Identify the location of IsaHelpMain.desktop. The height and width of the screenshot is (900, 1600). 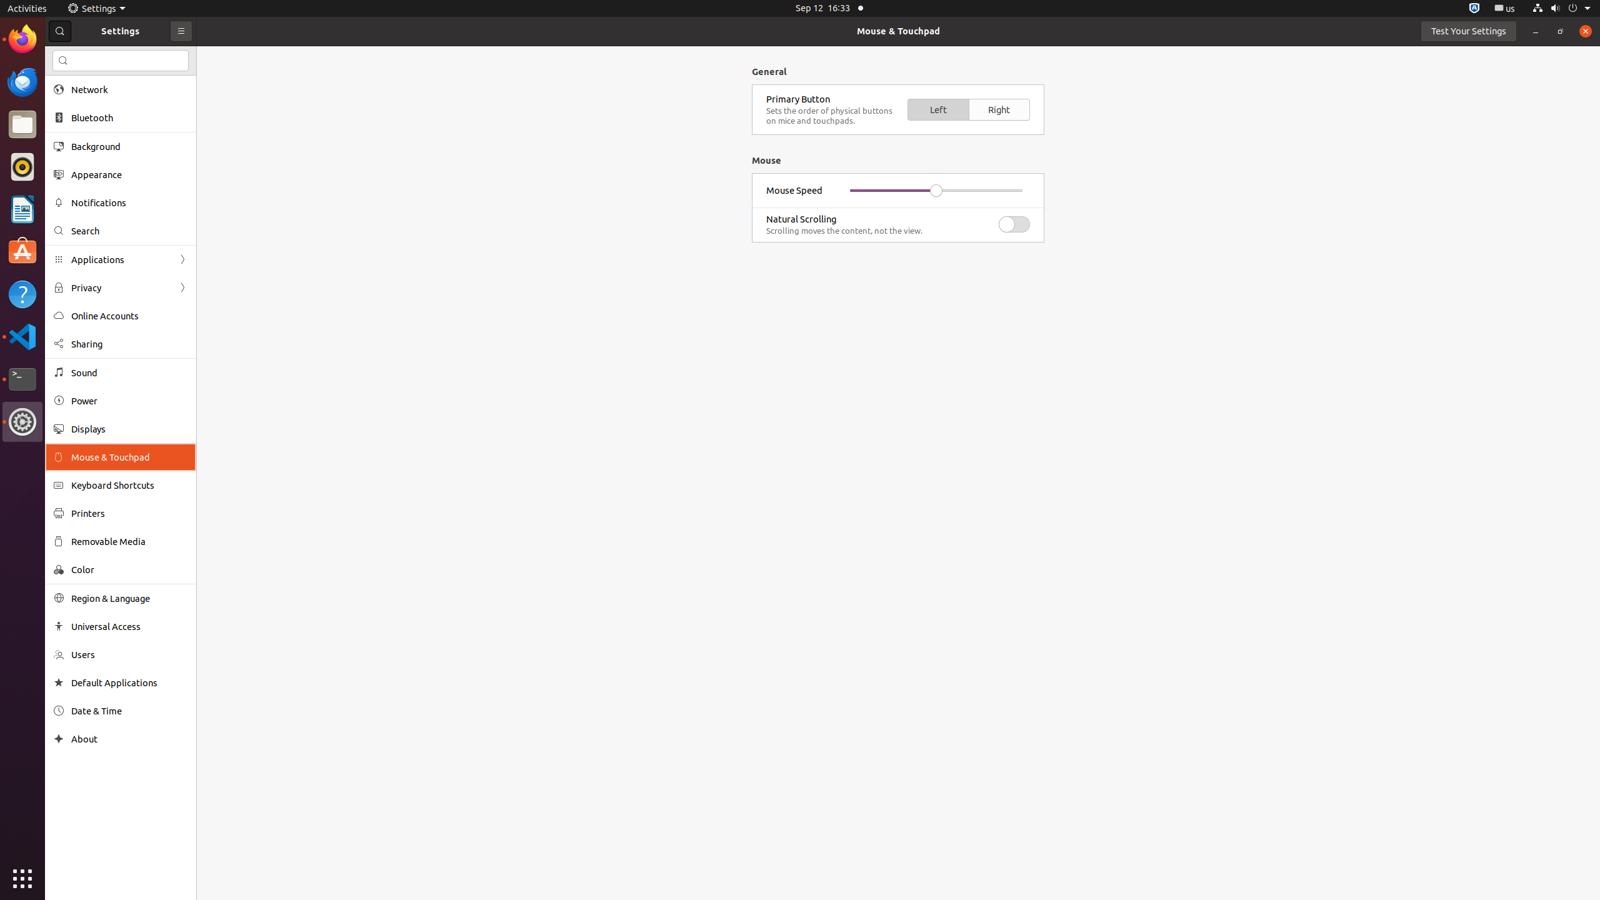
(84, 187).